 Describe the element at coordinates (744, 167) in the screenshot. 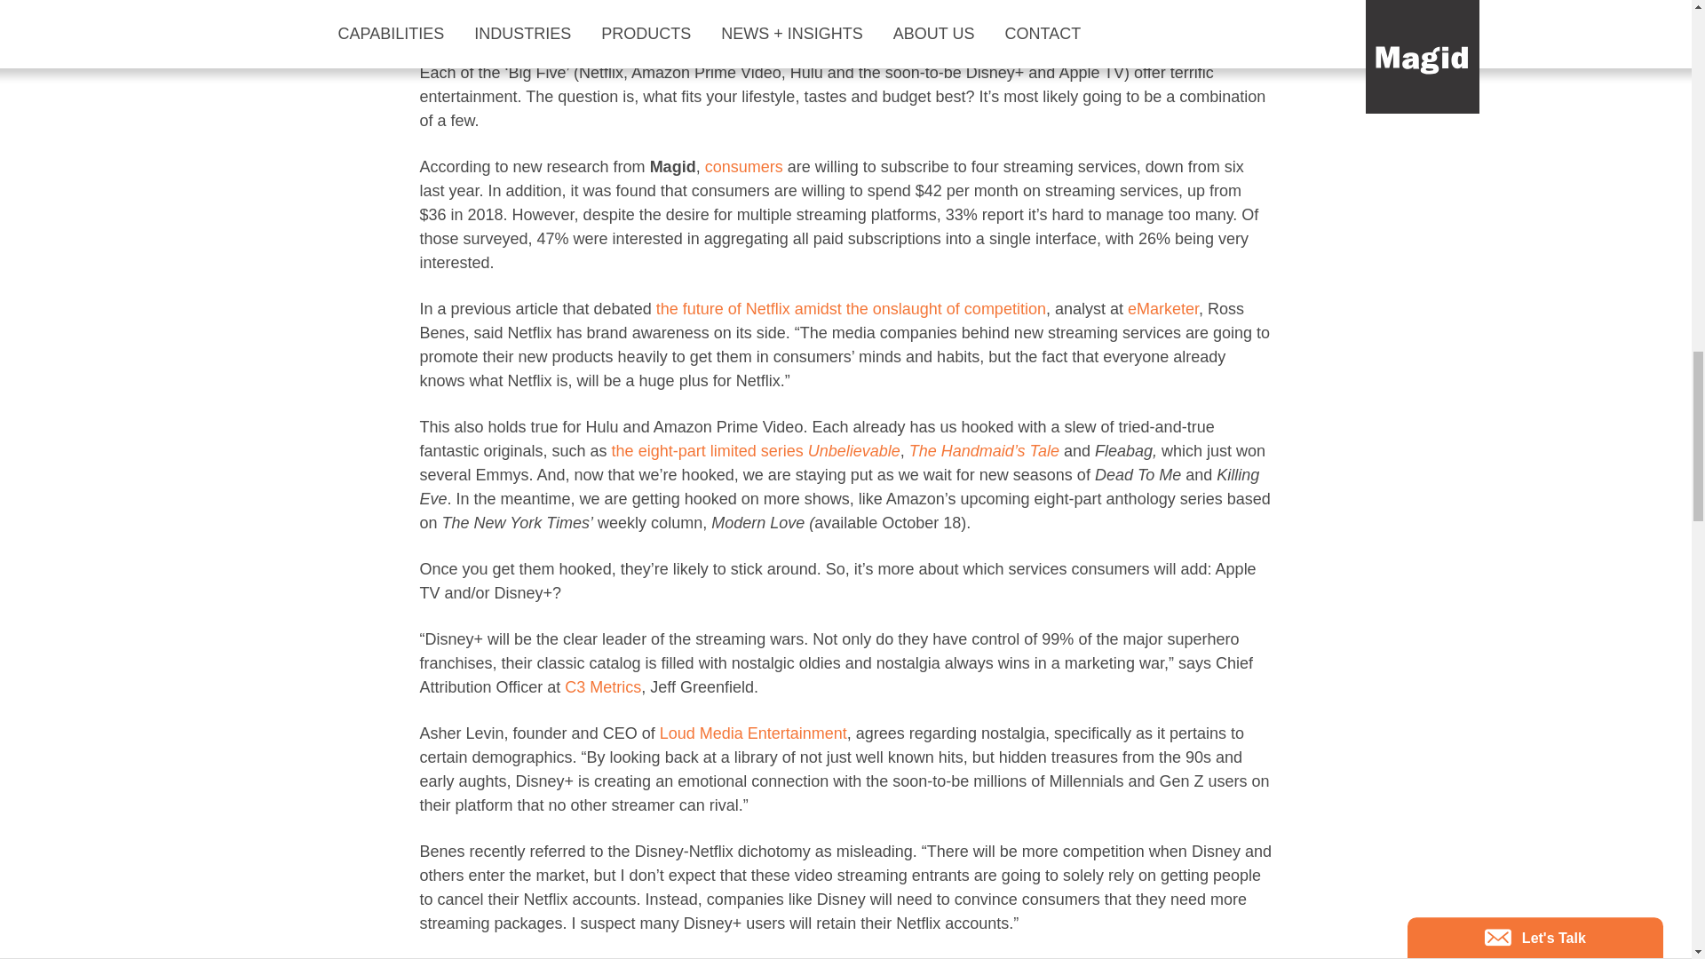

I see `consumers` at that location.